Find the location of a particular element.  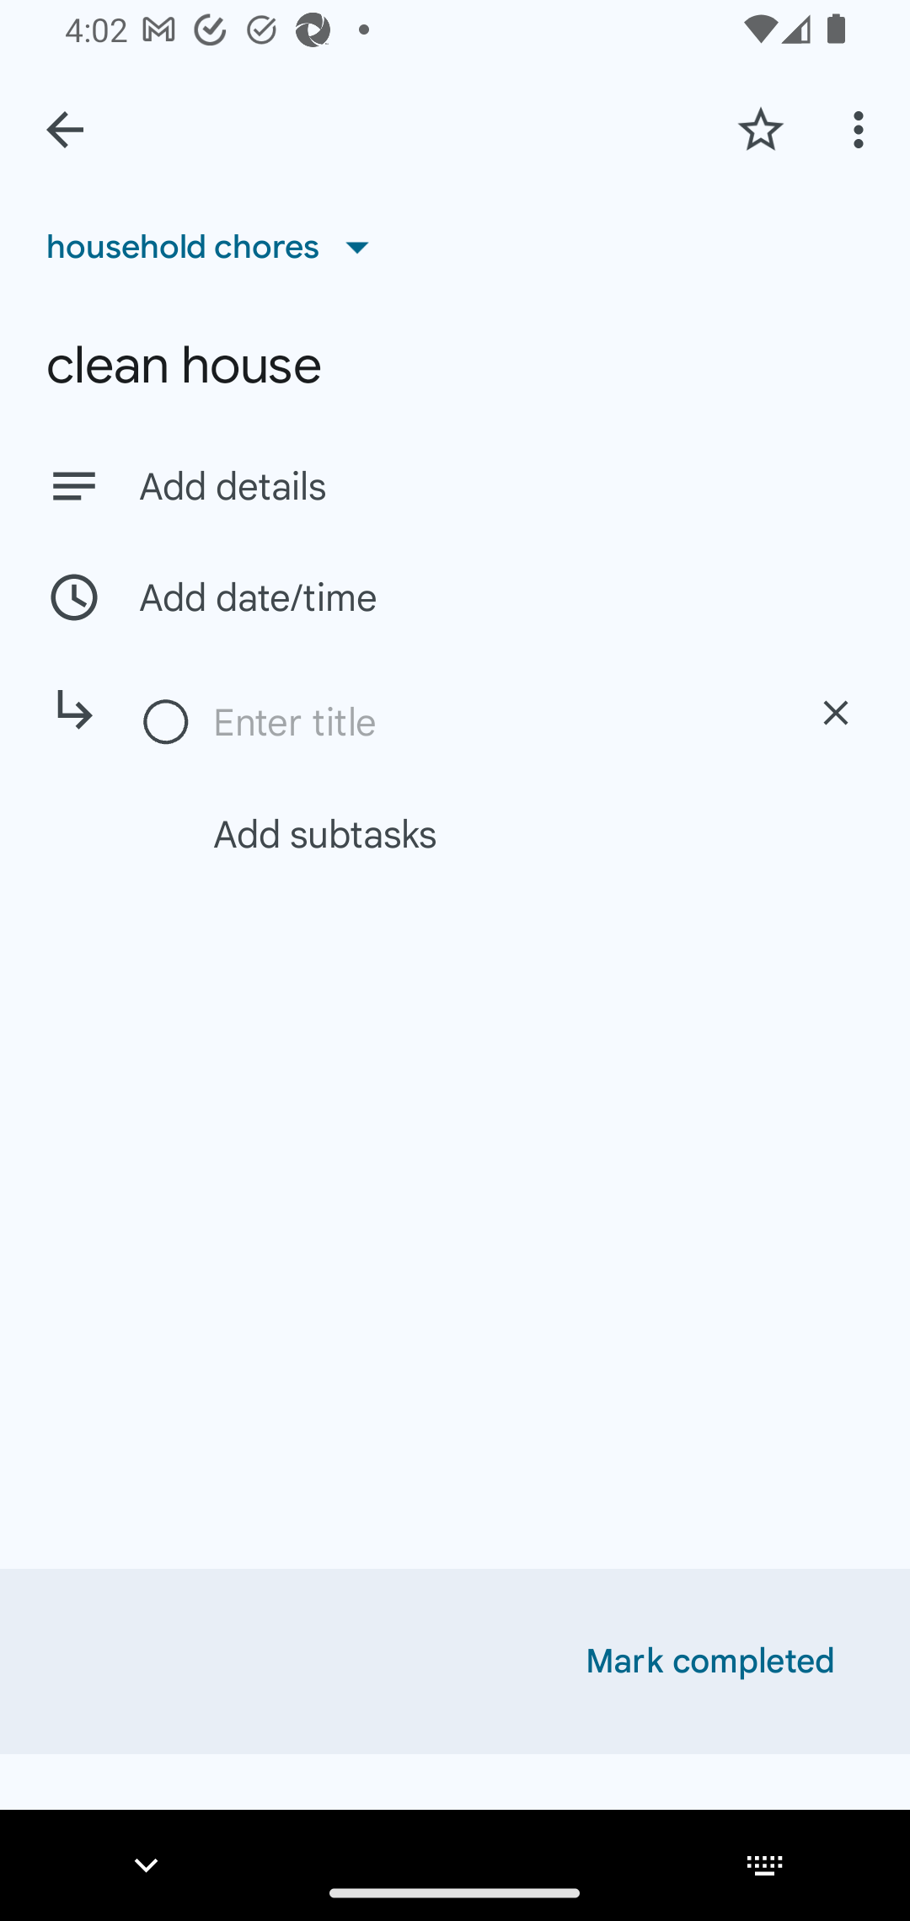

Back is located at coordinates (65, 130).